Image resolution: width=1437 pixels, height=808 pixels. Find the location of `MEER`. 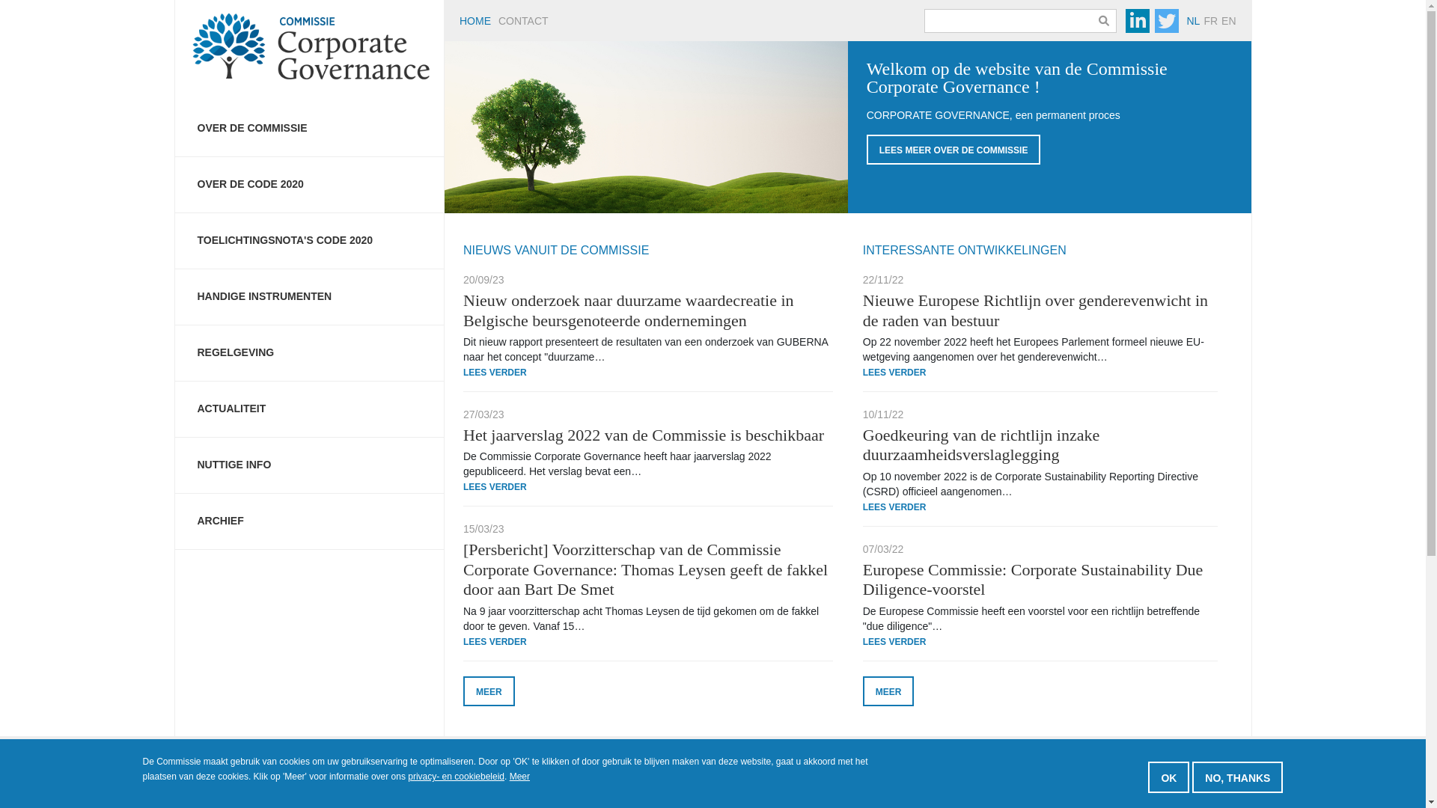

MEER is located at coordinates (889, 691).